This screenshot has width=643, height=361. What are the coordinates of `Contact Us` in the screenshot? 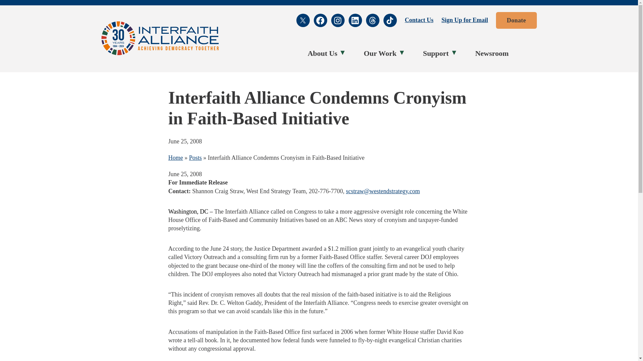 It's located at (419, 20).